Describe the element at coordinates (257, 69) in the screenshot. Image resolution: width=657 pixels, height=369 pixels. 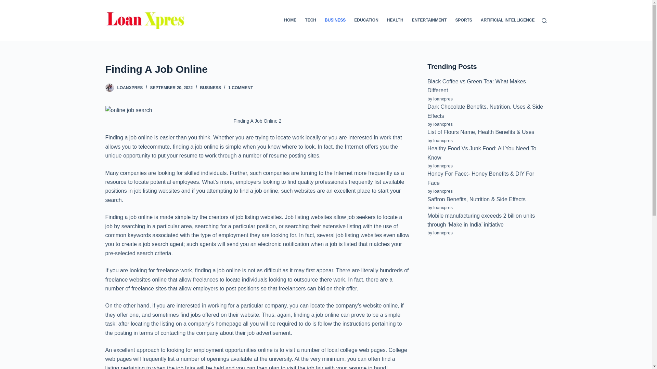
I see `Finding A Job Online` at that location.